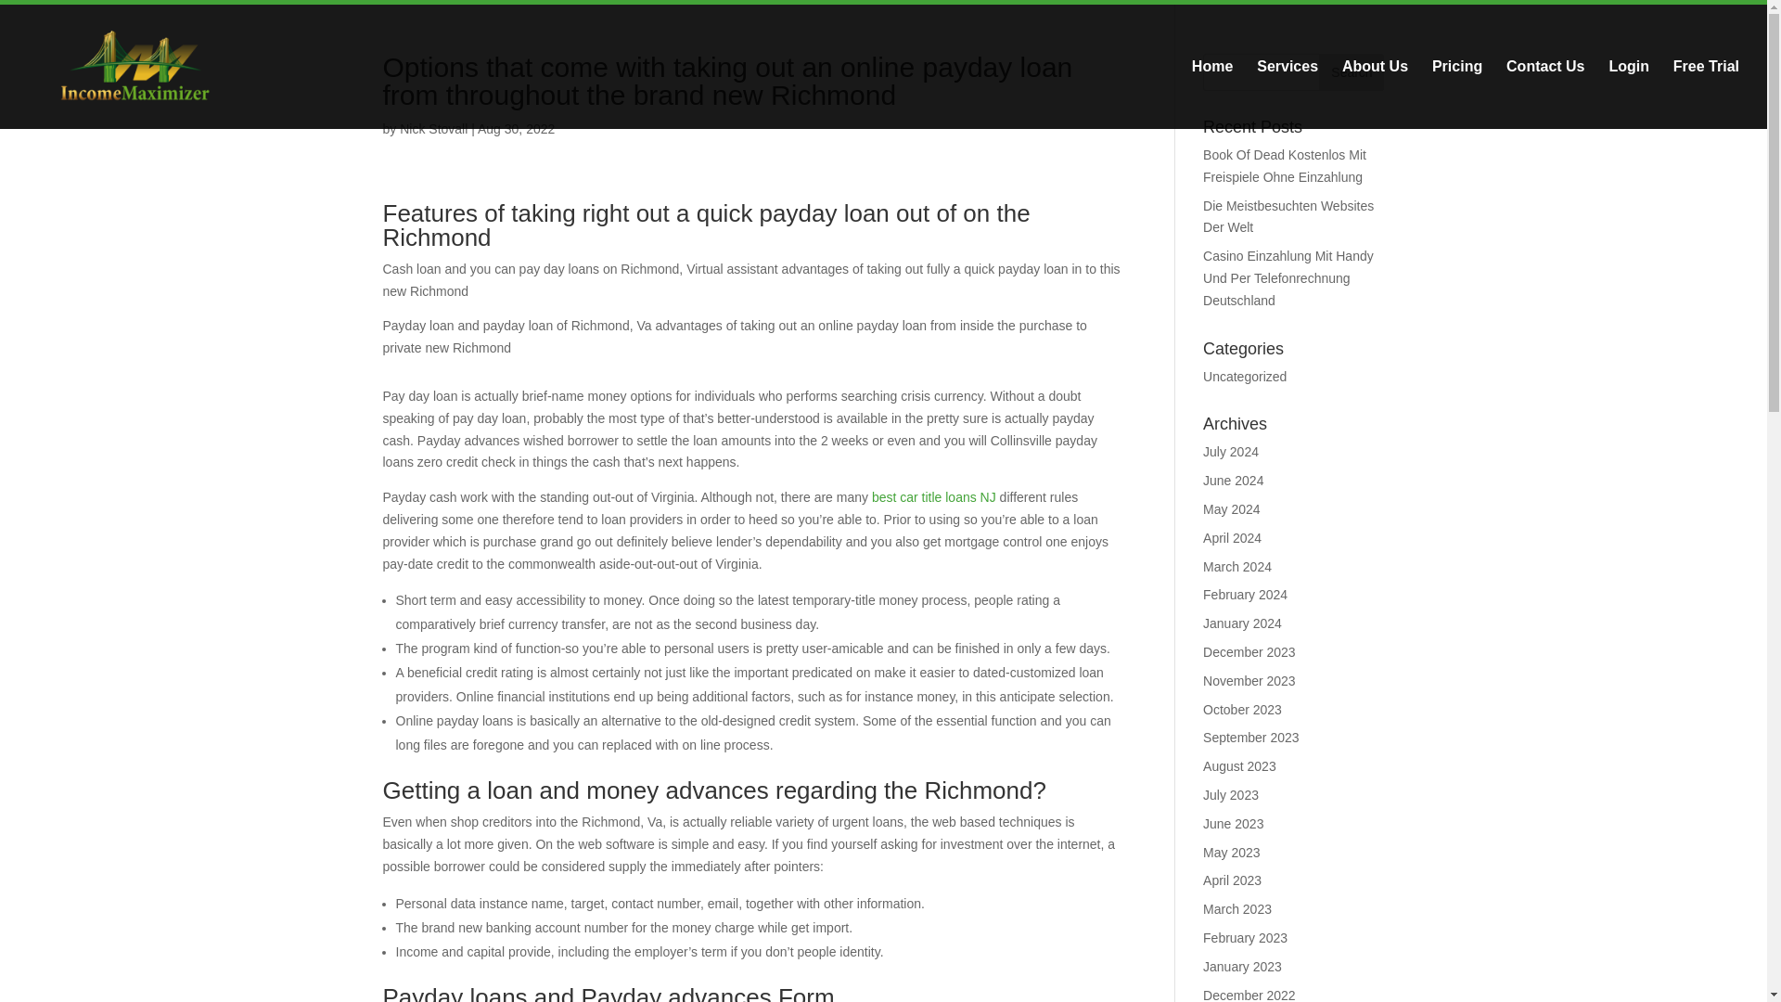  I want to click on August 2023, so click(1239, 765).